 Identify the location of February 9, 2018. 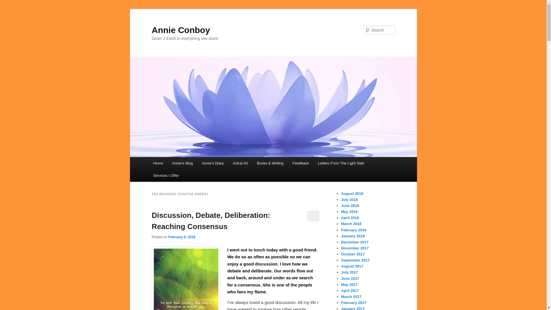
(182, 237).